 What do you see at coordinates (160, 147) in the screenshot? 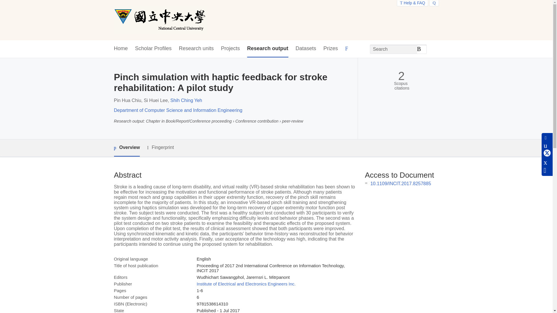
I see `Fingerprint` at bounding box center [160, 147].